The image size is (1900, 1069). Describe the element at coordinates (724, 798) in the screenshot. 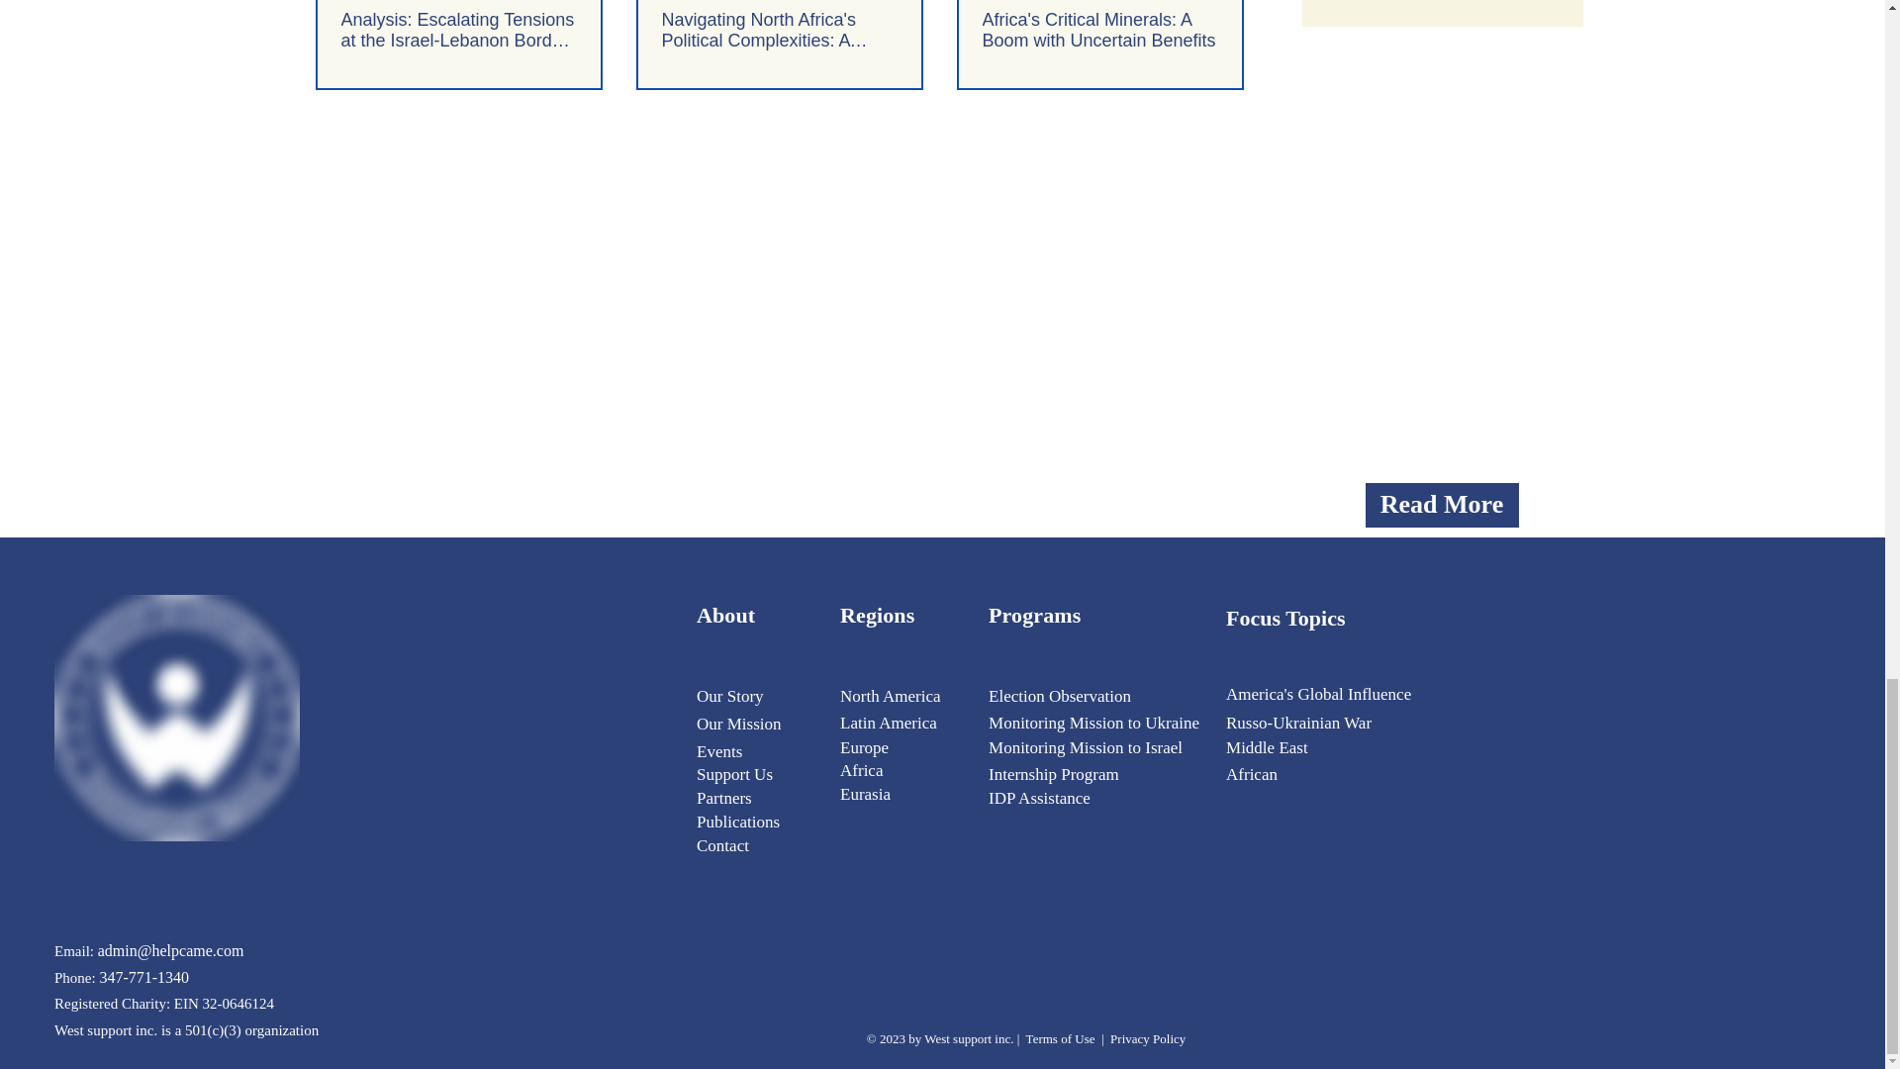

I see `Partners` at that location.